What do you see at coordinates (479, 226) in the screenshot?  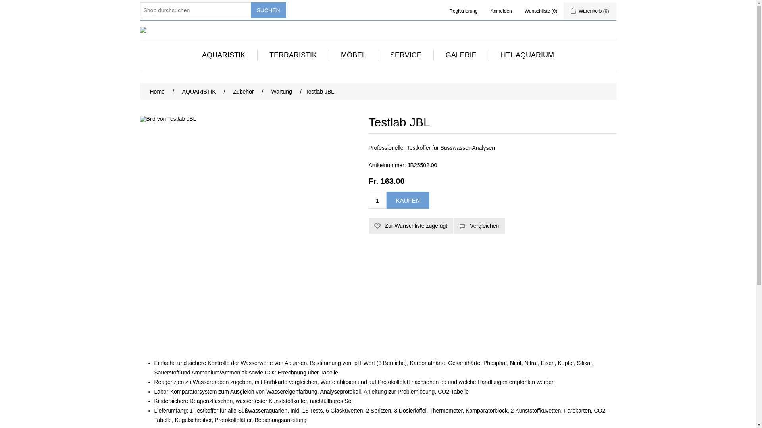 I see `Vergleichen` at bounding box center [479, 226].